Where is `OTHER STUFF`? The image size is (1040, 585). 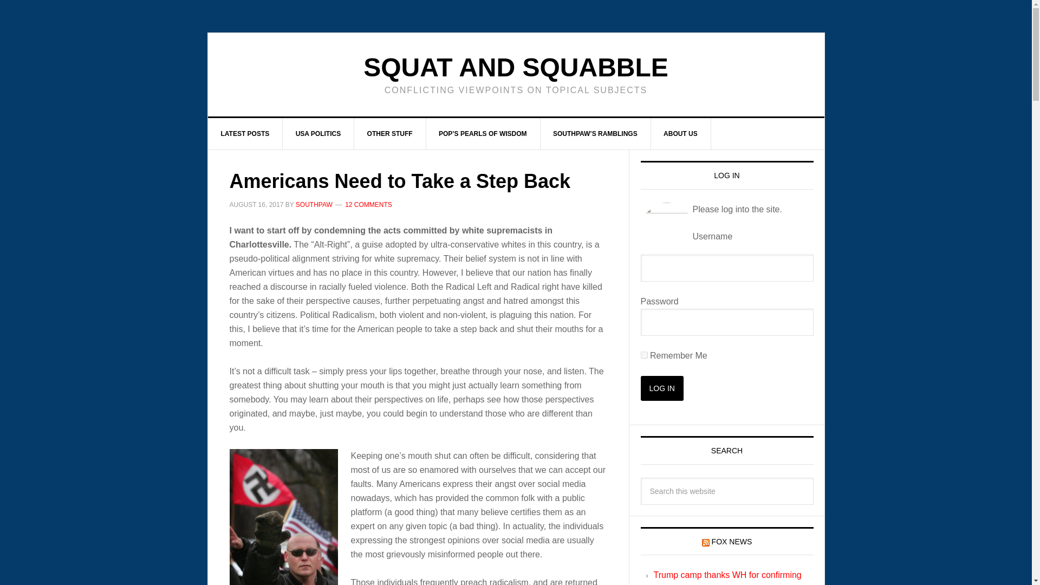
OTHER STUFF is located at coordinates (390, 134).